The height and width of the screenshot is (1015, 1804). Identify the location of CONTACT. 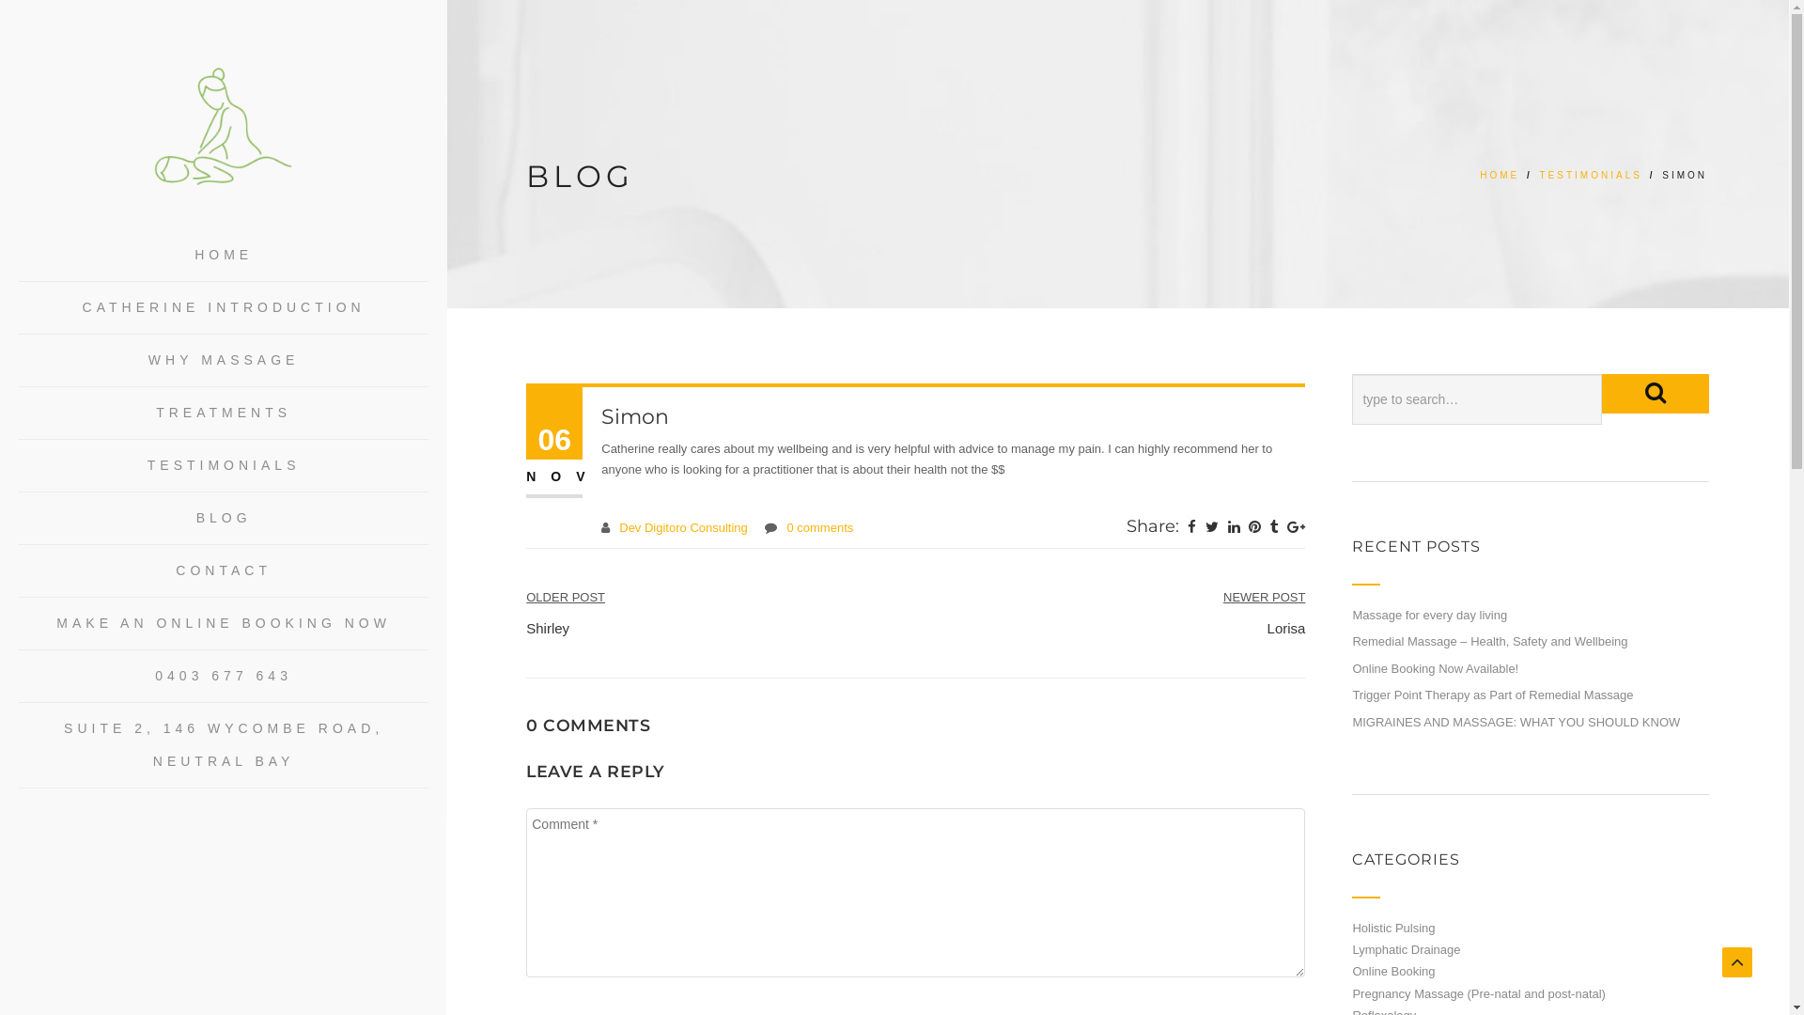
(224, 571).